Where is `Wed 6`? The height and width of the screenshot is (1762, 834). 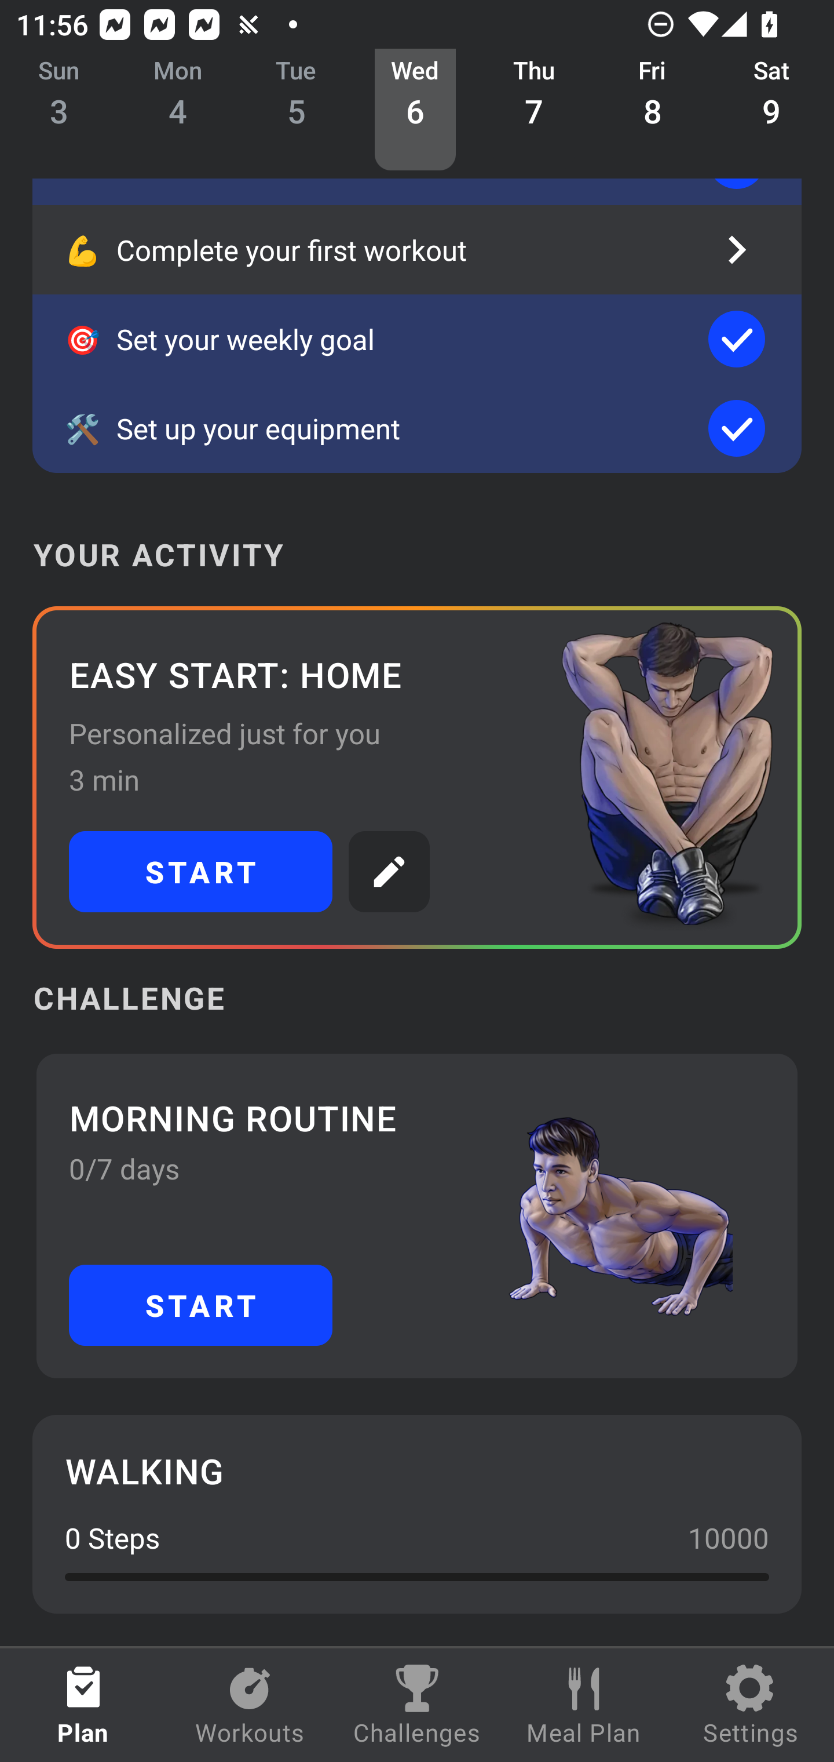
Wed 6 is located at coordinates (415, 110).